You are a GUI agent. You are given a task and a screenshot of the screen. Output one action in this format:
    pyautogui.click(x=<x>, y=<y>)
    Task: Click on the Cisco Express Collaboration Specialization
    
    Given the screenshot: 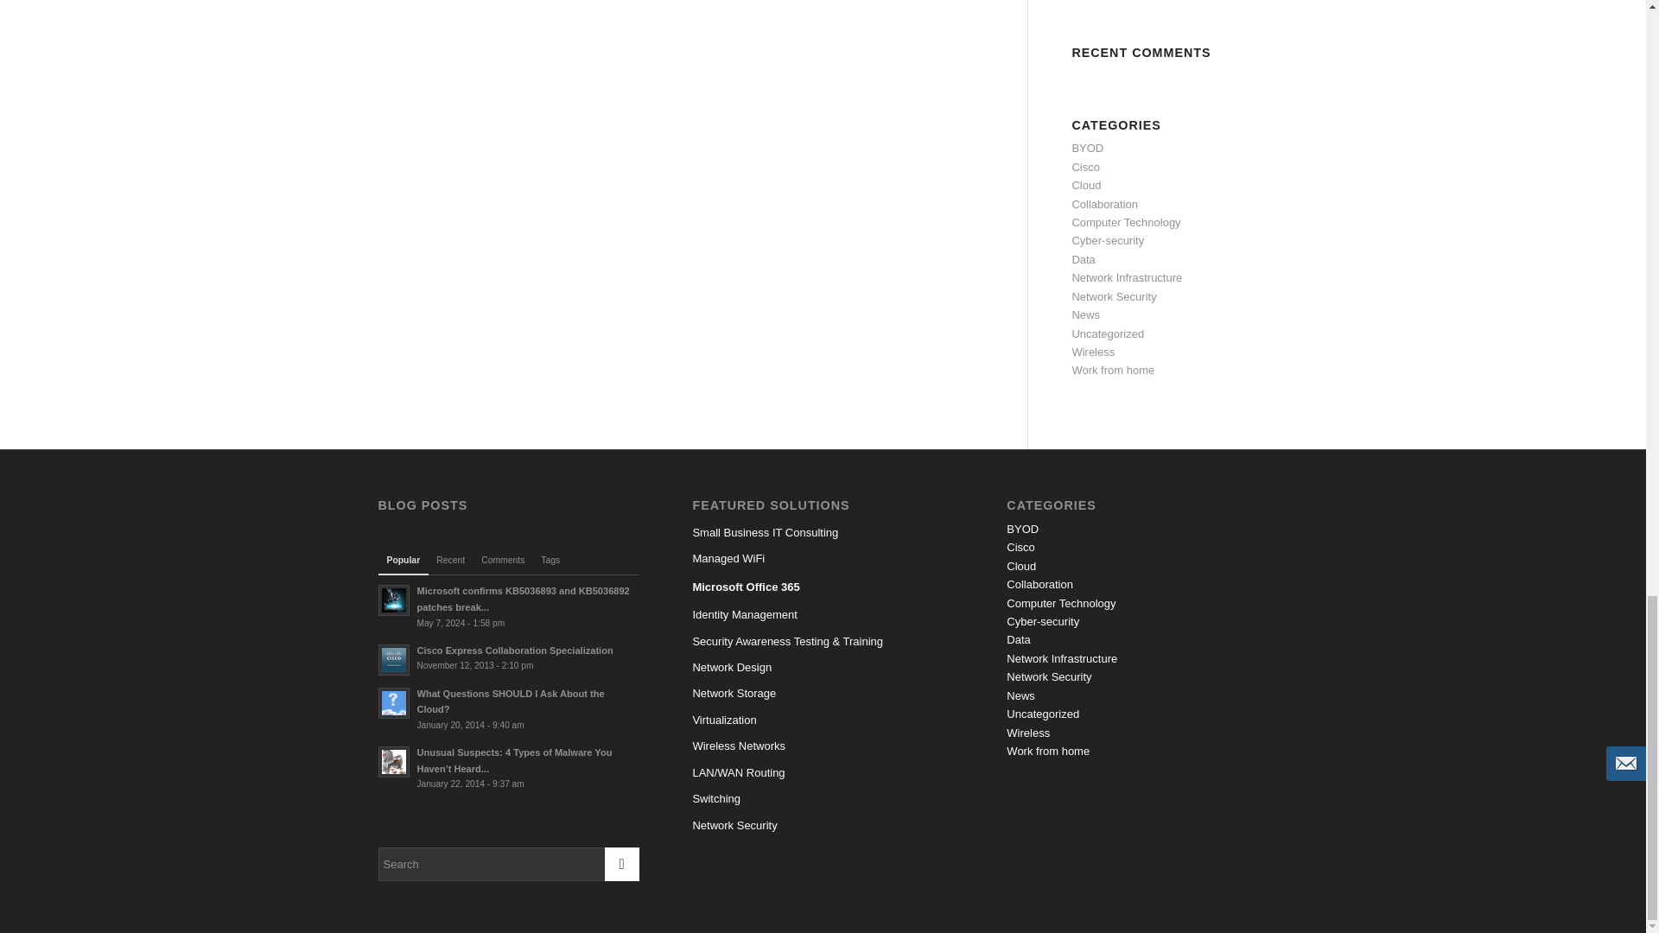 What is the action you would take?
    pyautogui.click(x=508, y=657)
    